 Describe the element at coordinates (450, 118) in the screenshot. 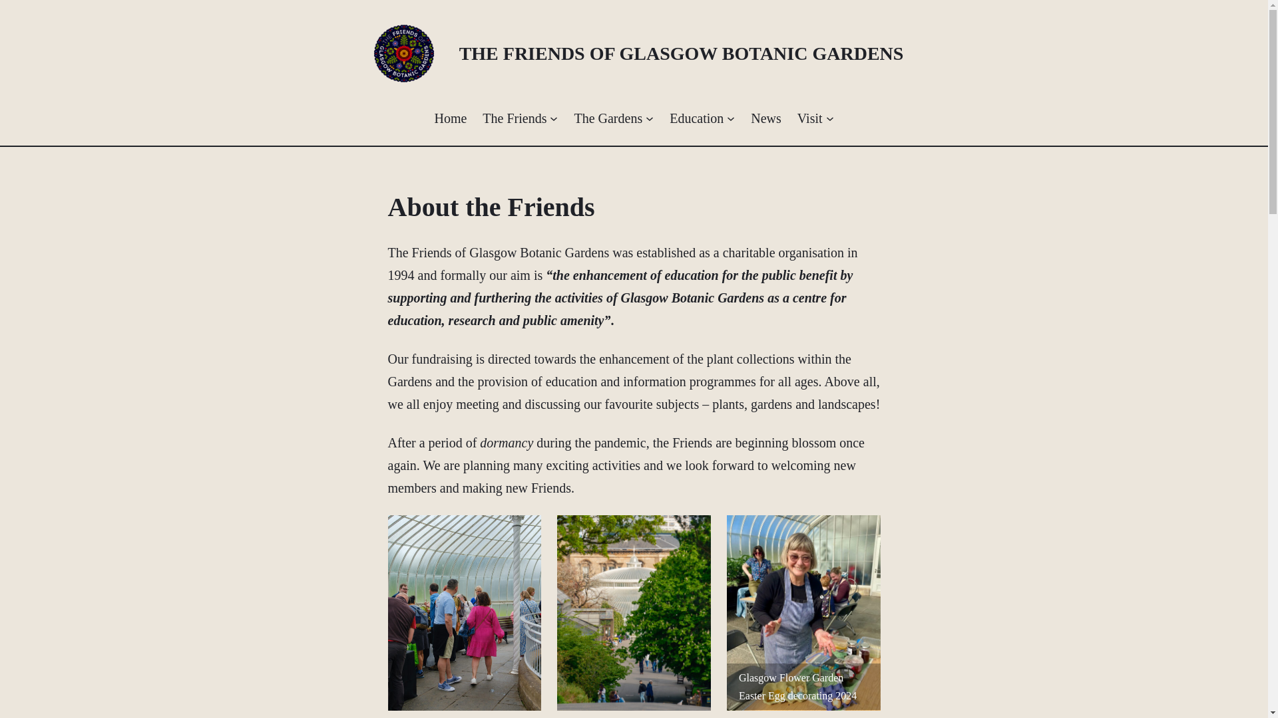

I see `Home` at that location.